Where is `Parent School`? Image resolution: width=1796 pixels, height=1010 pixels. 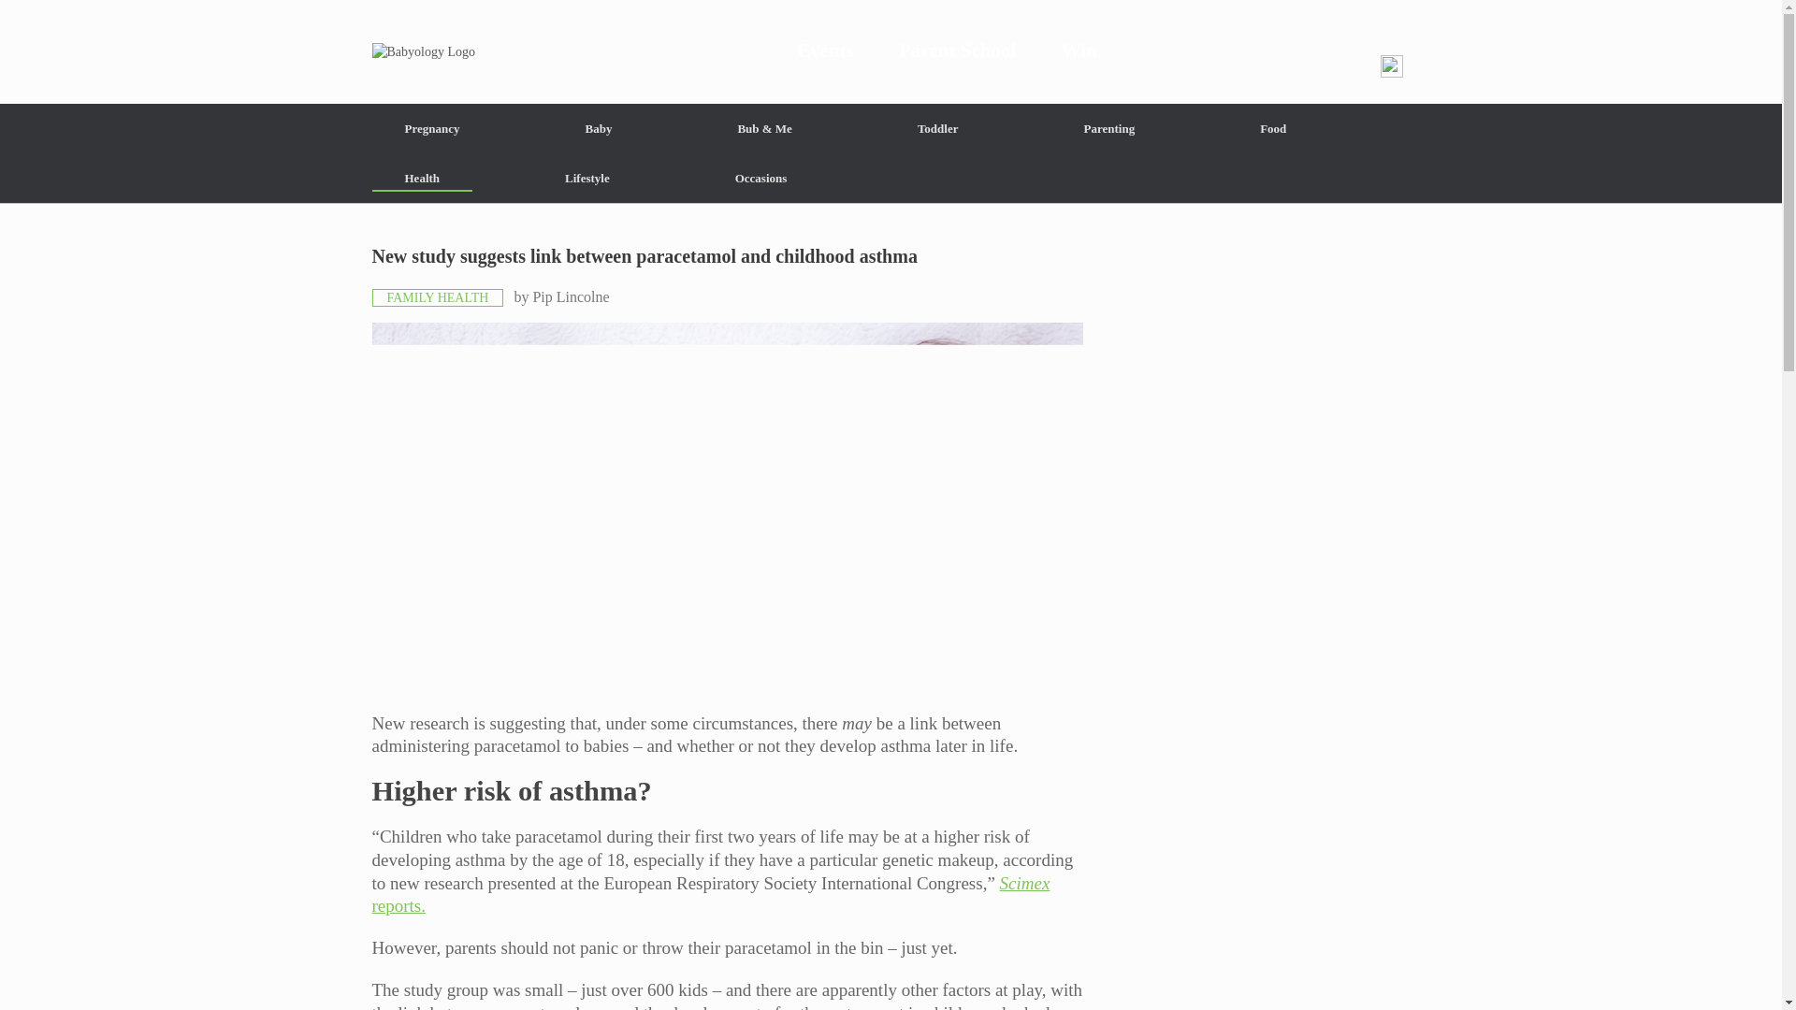
Parent School is located at coordinates (958, 51).